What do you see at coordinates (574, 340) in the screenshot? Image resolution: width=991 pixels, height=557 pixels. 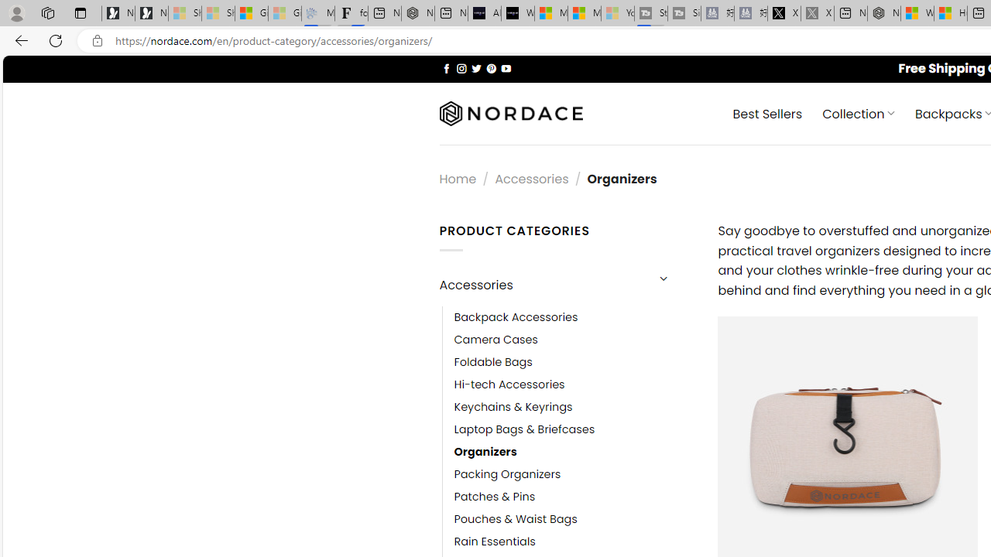 I see `Camera Cases` at bounding box center [574, 340].